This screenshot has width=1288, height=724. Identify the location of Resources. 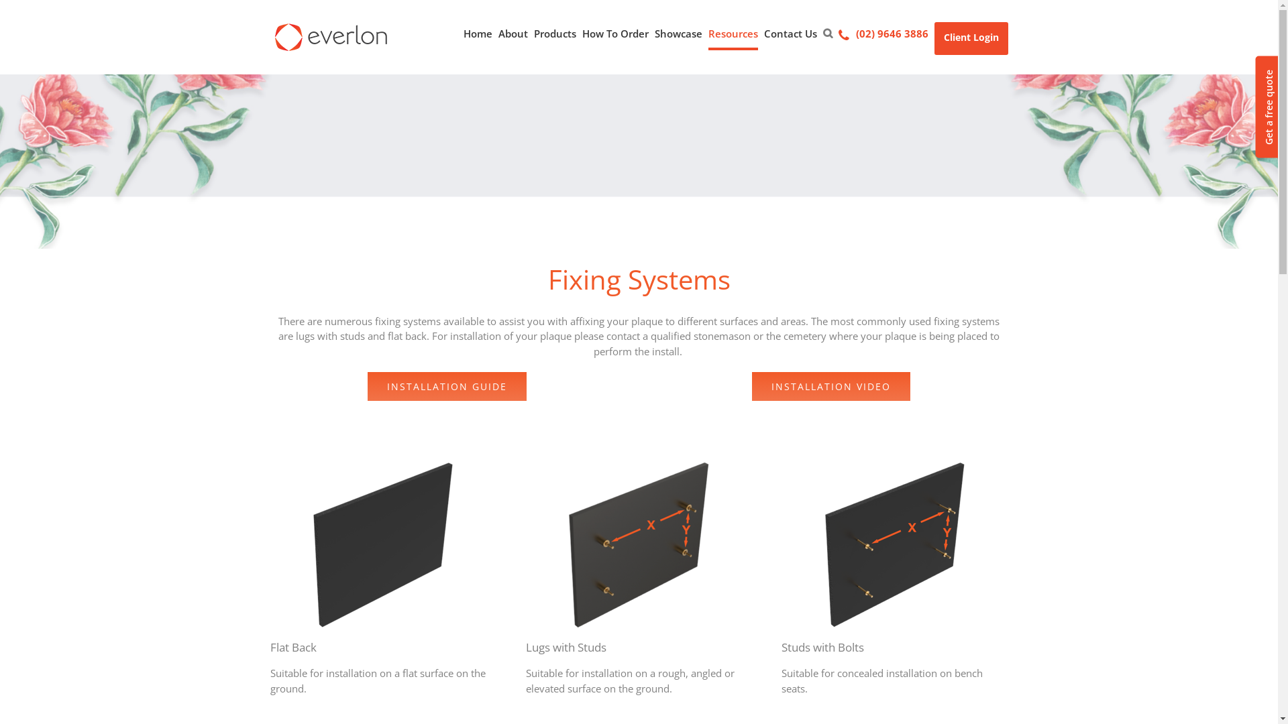
(733, 35).